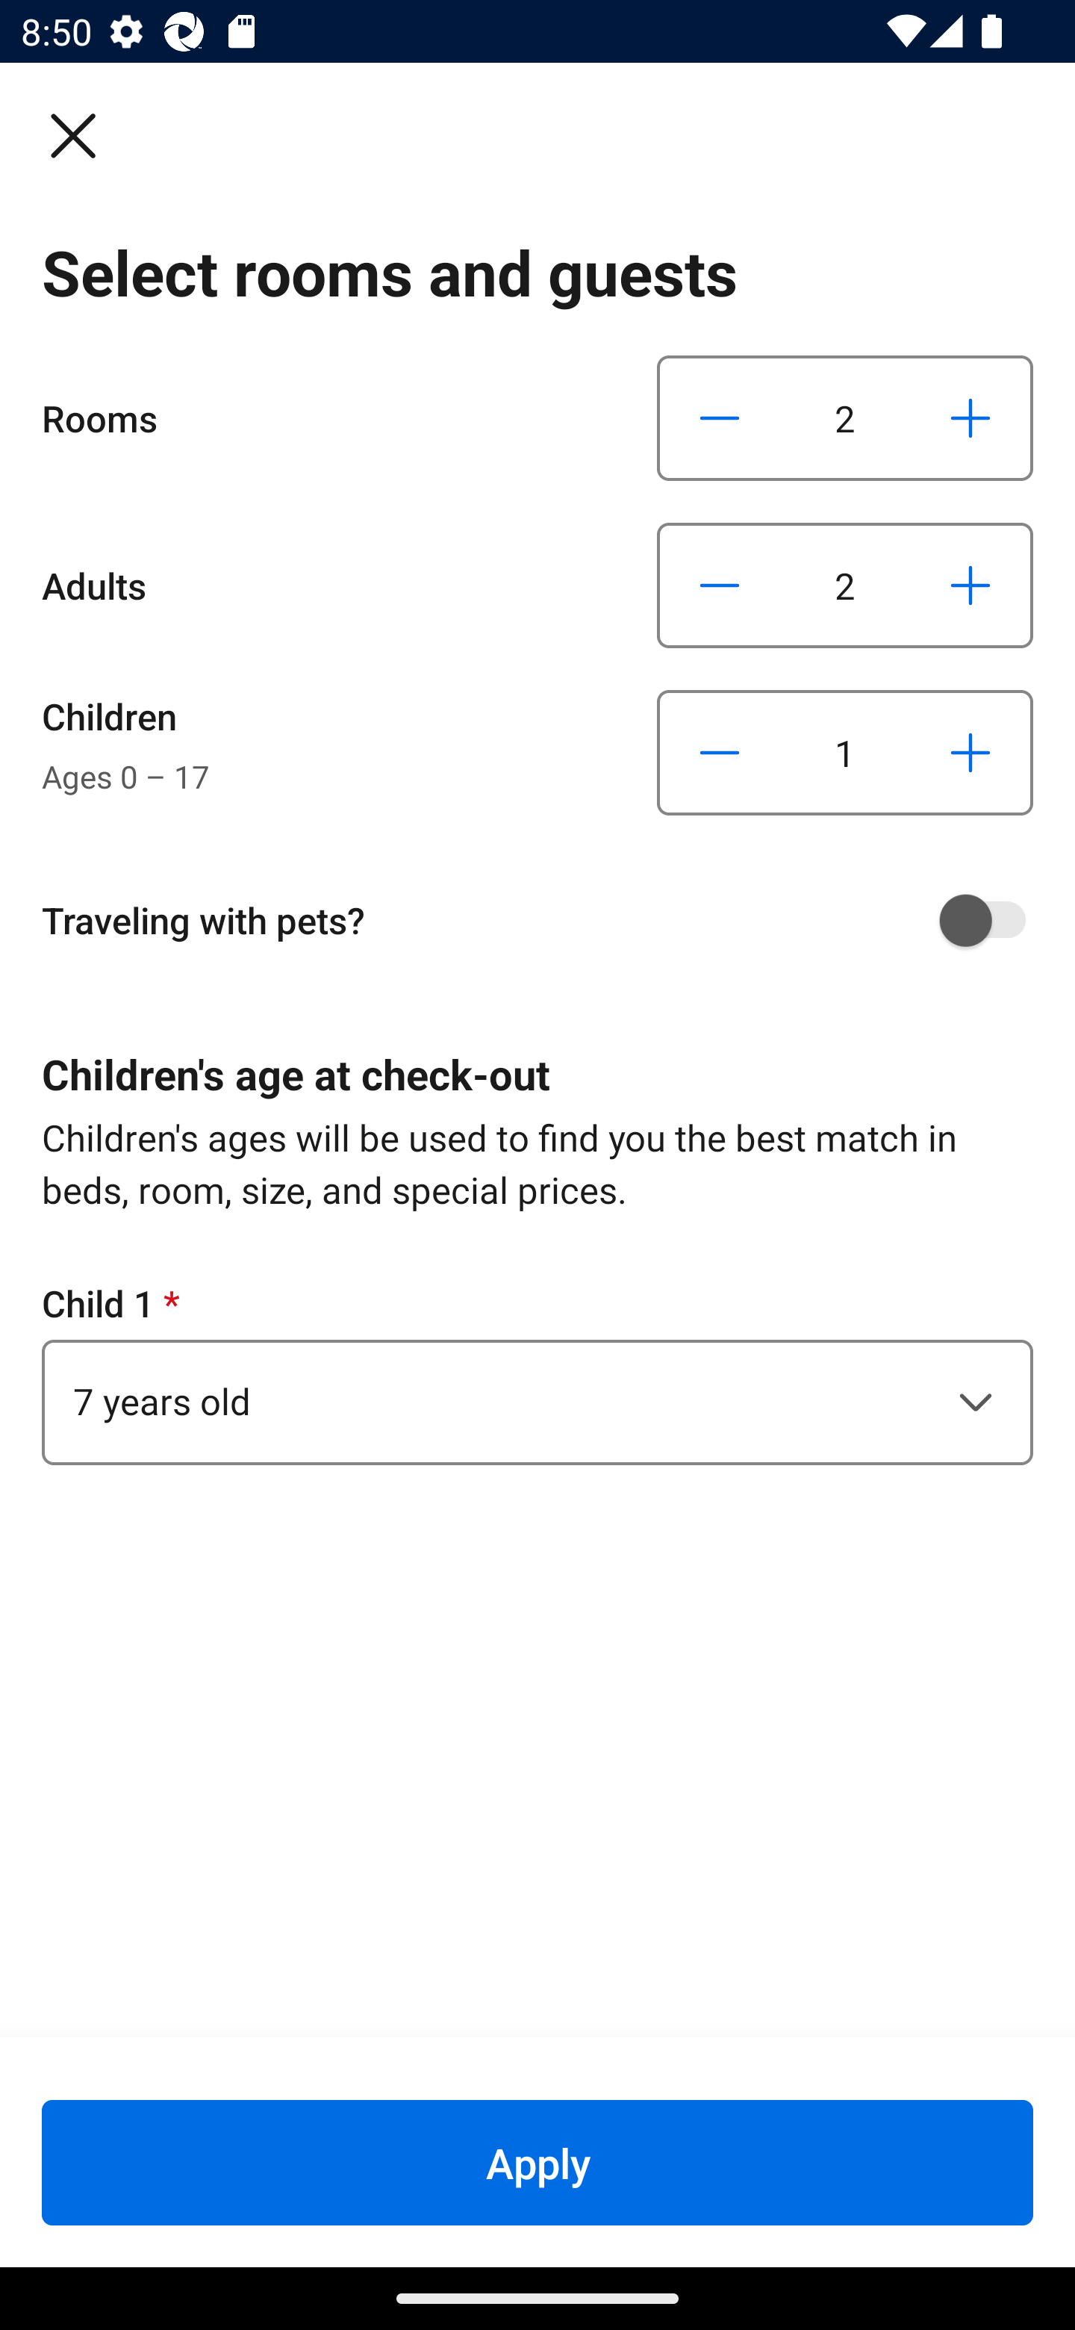 Image resolution: width=1075 pixels, height=2330 pixels. I want to click on Decrease, so click(720, 418).